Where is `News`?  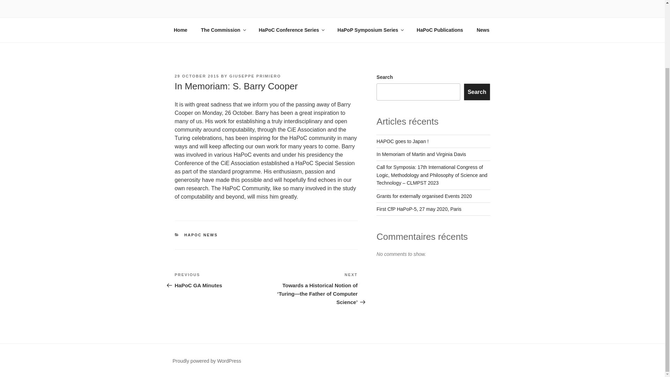
News is located at coordinates (483, 30).